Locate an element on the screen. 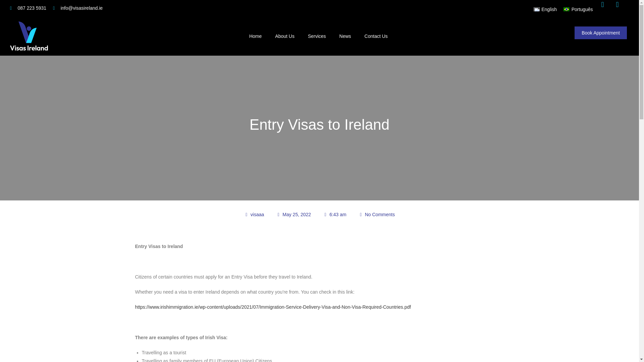 The width and height of the screenshot is (644, 362). About Us is located at coordinates (285, 36).